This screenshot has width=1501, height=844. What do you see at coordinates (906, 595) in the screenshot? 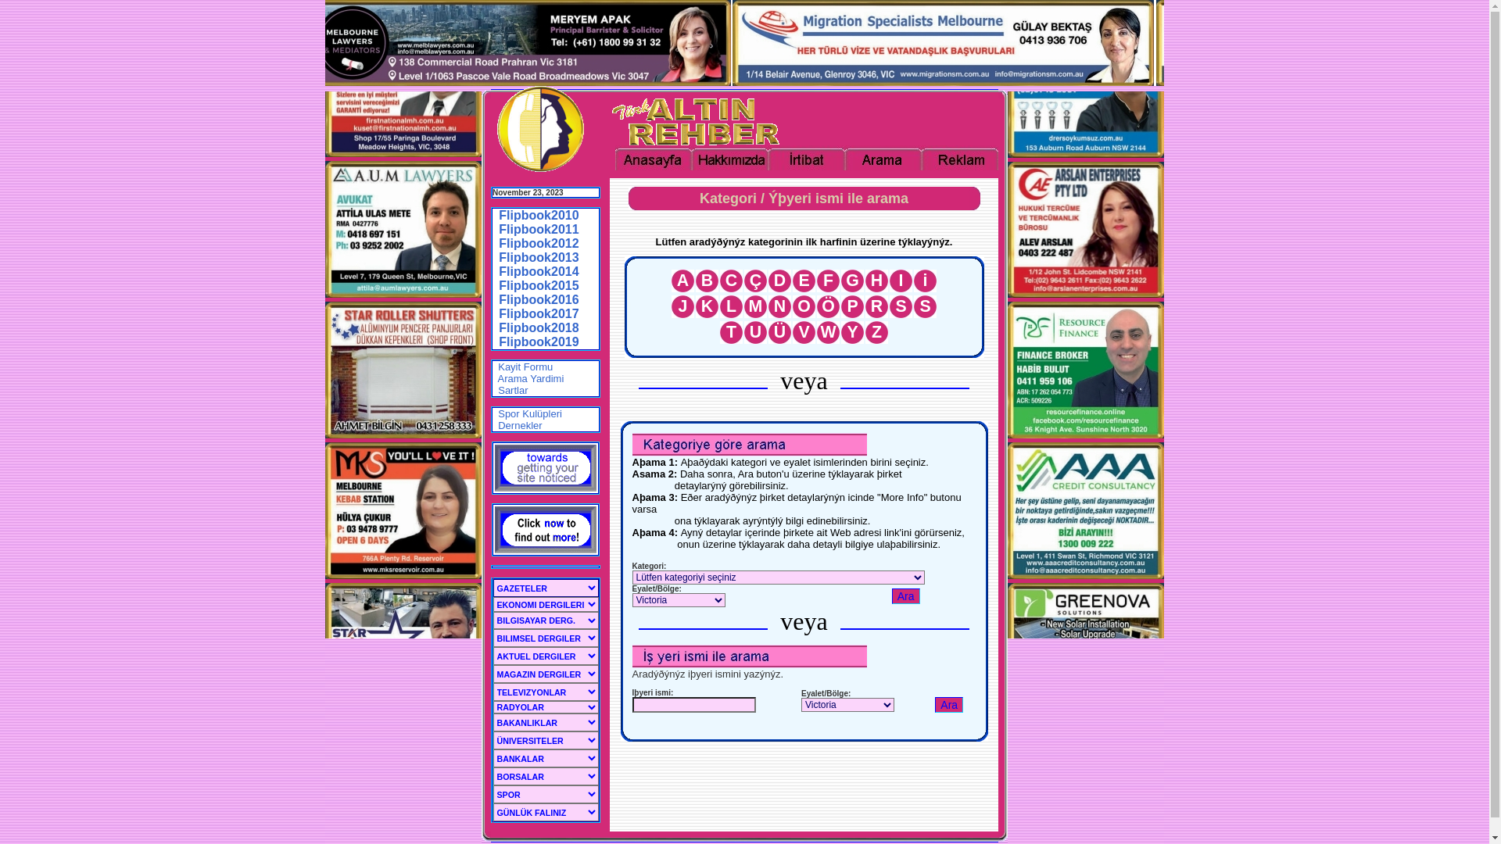
I see `Ara` at bounding box center [906, 595].